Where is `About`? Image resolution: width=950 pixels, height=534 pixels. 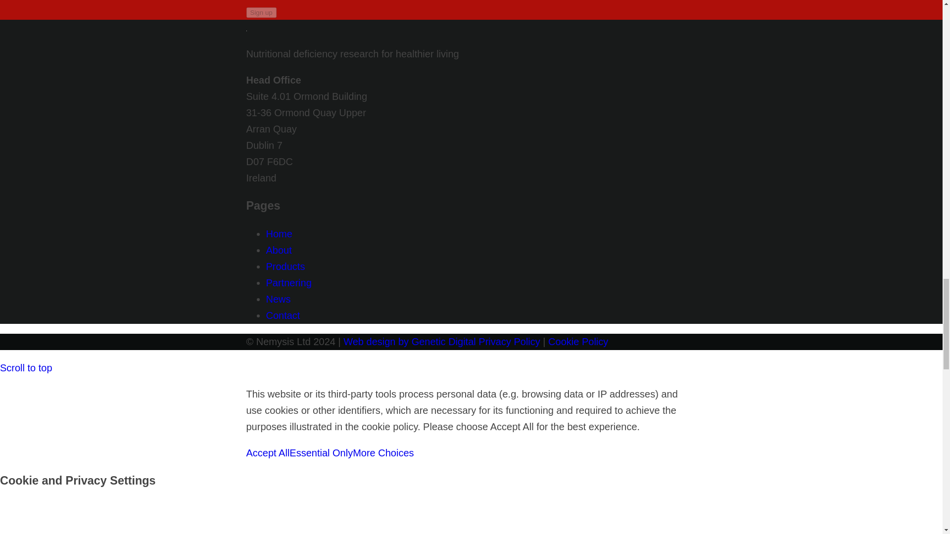 About is located at coordinates (279, 250).